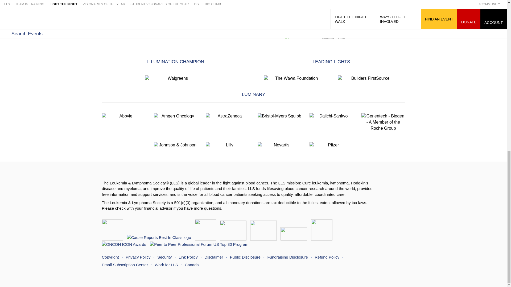 This screenshot has width=511, height=287. Describe the element at coordinates (176, 116) in the screenshot. I see `Amgen Oncology` at that location.